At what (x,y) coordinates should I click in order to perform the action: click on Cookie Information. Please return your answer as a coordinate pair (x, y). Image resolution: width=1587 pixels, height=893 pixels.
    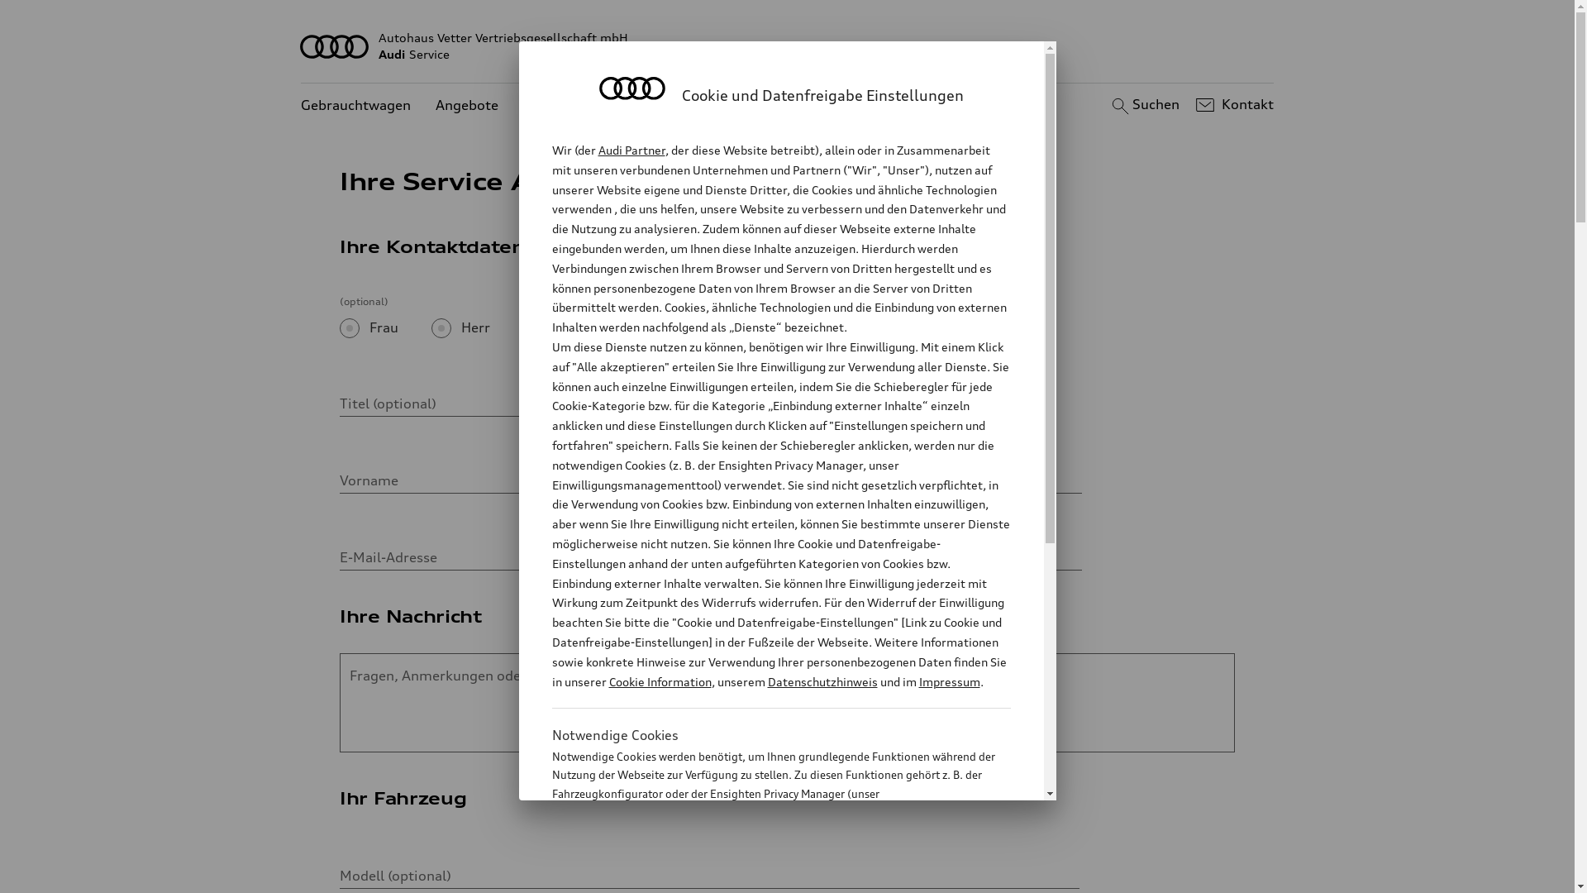
    Looking at the image, I should click on (660, 681).